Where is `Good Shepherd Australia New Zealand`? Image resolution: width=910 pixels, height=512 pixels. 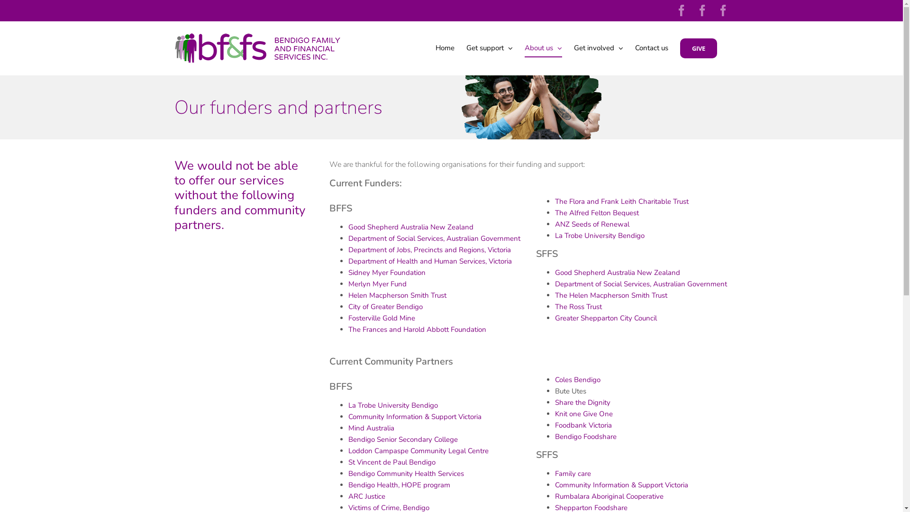
Good Shepherd Australia New Zealand is located at coordinates (410, 227).